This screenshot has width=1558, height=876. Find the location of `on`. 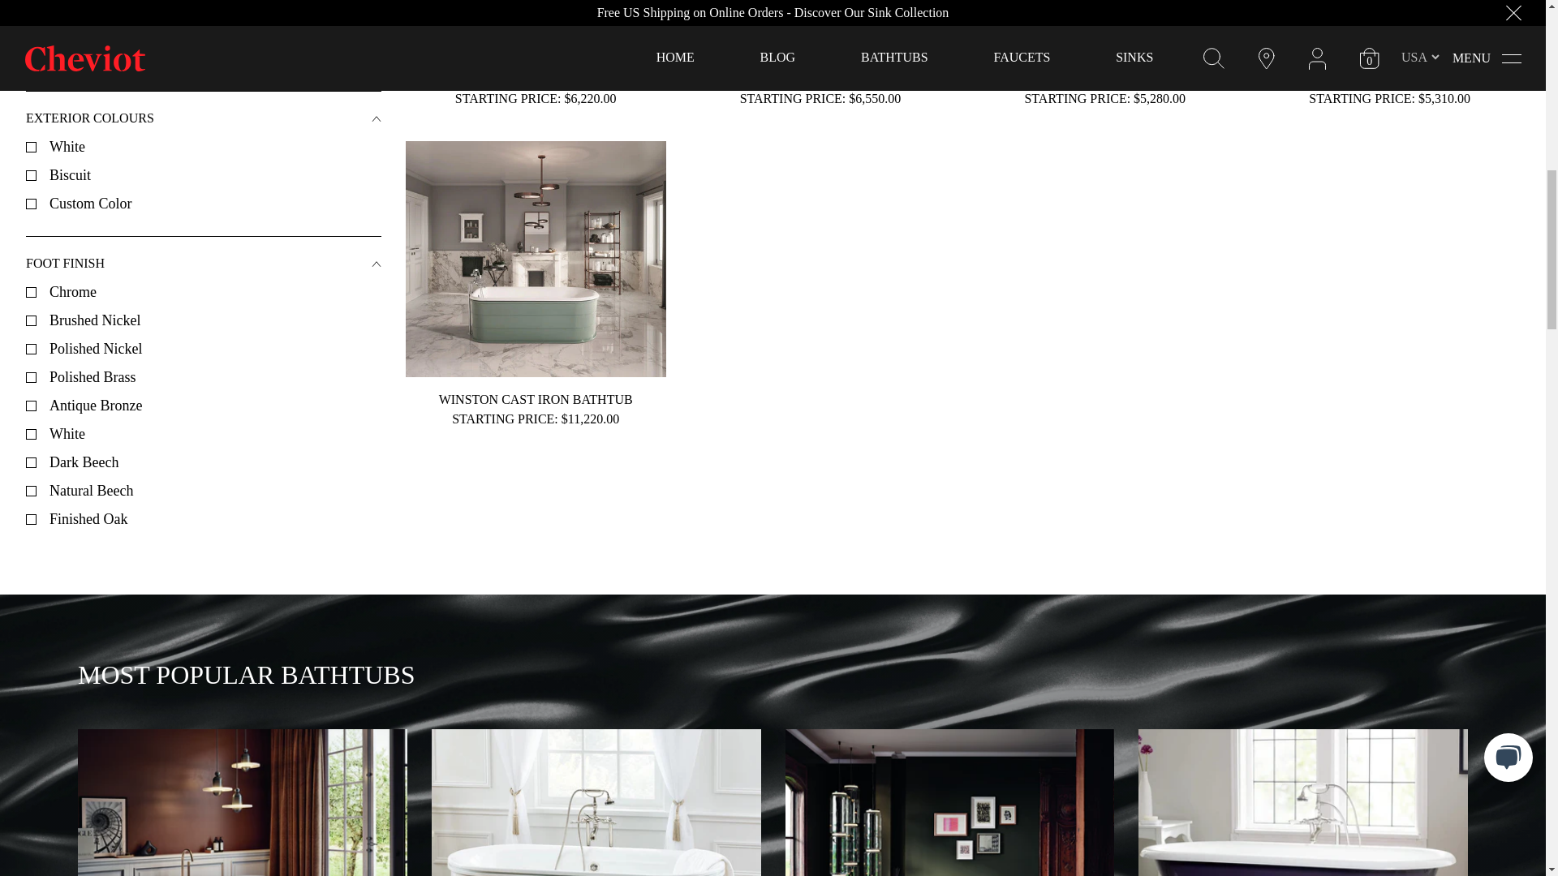

on is located at coordinates (31, 175).